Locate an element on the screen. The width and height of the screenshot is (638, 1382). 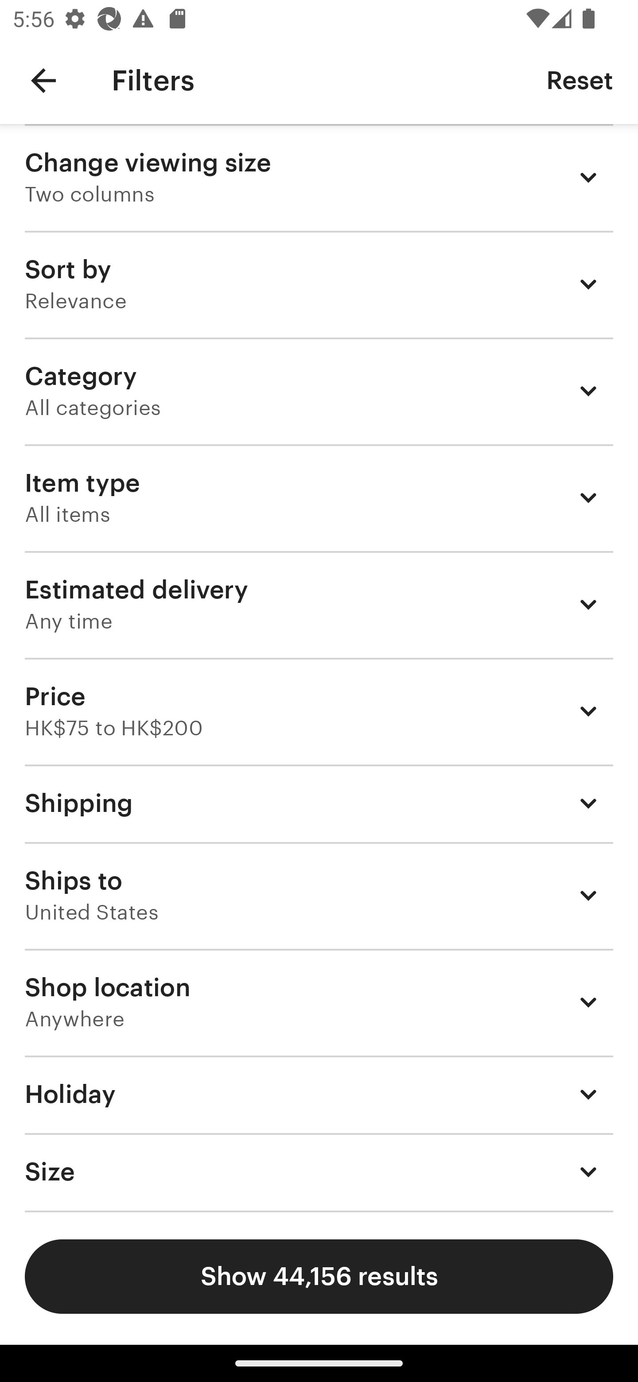
Shipping is located at coordinates (319, 803).